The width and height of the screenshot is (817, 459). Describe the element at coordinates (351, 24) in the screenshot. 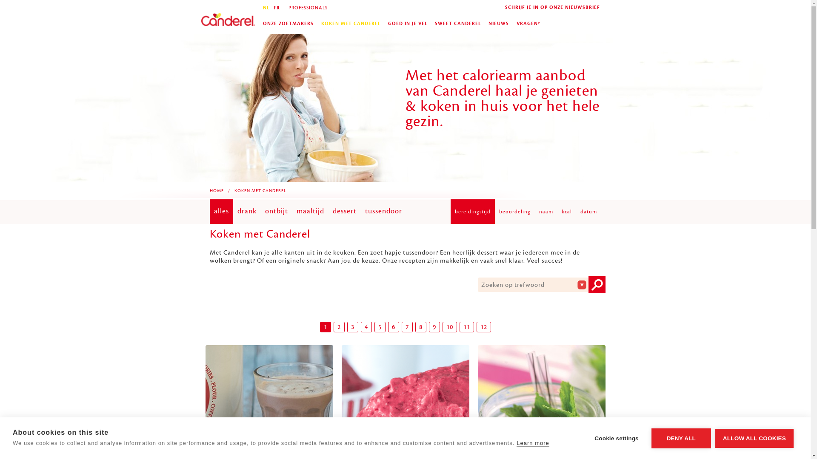

I see `KOKEN MET CANDEREL` at that location.